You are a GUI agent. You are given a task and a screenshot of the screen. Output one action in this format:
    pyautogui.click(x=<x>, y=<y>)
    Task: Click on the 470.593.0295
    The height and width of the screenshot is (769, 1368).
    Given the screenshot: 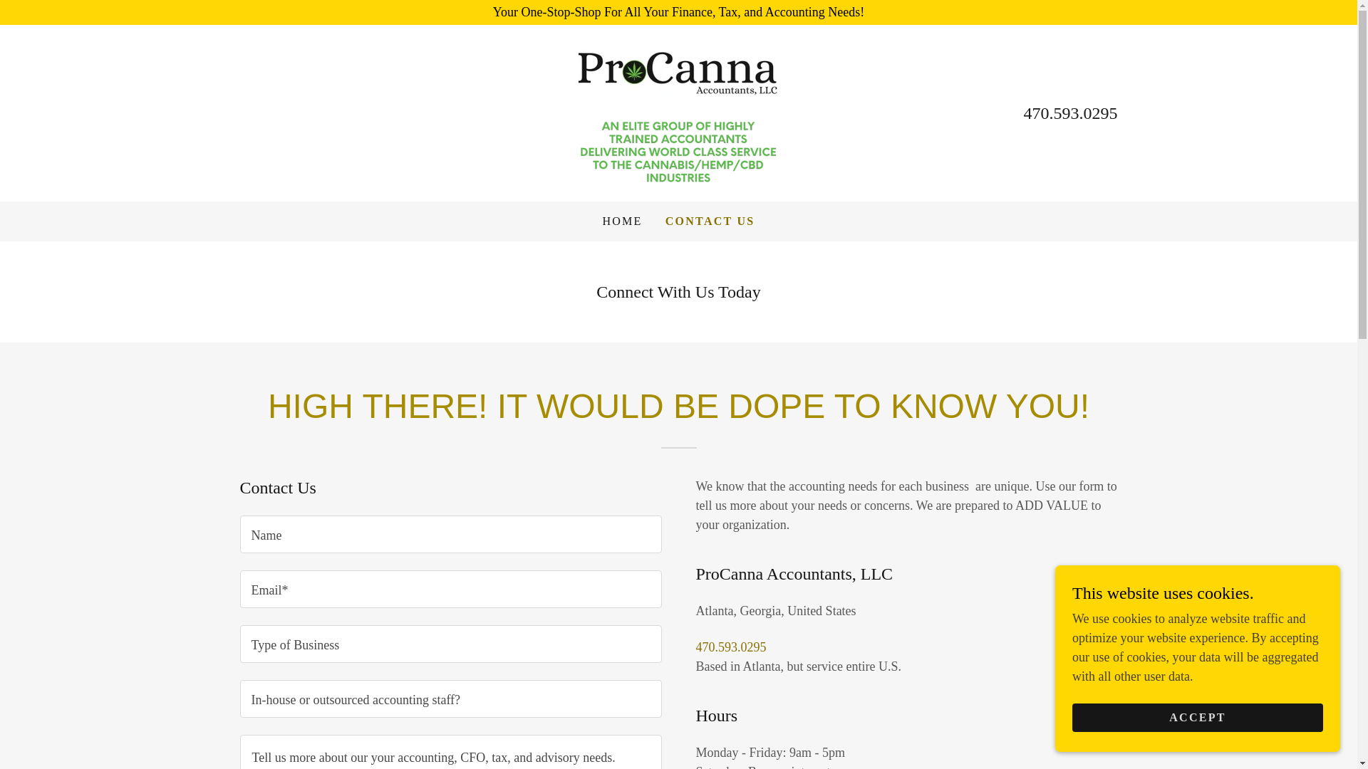 What is the action you would take?
    pyautogui.click(x=1070, y=113)
    